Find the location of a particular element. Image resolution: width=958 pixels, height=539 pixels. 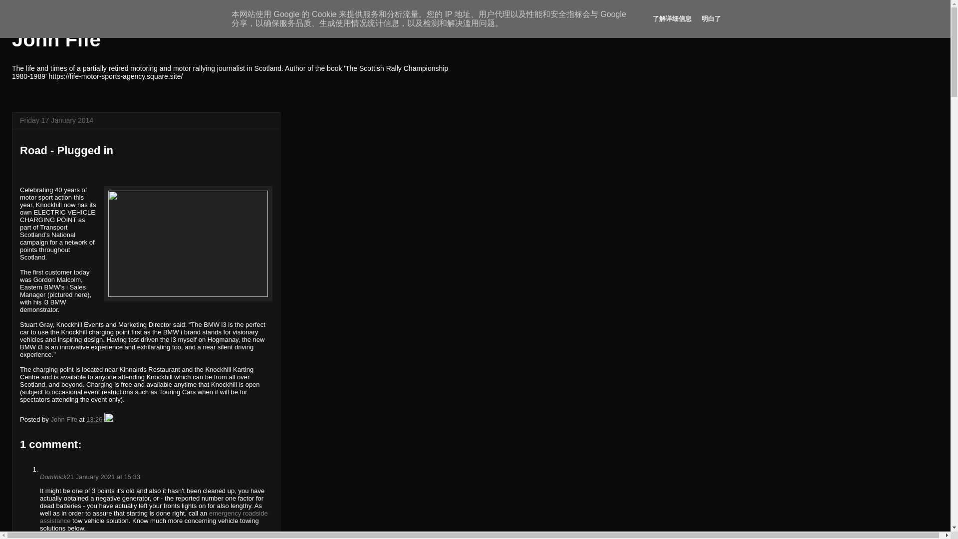

Dominick is located at coordinates (53, 477).